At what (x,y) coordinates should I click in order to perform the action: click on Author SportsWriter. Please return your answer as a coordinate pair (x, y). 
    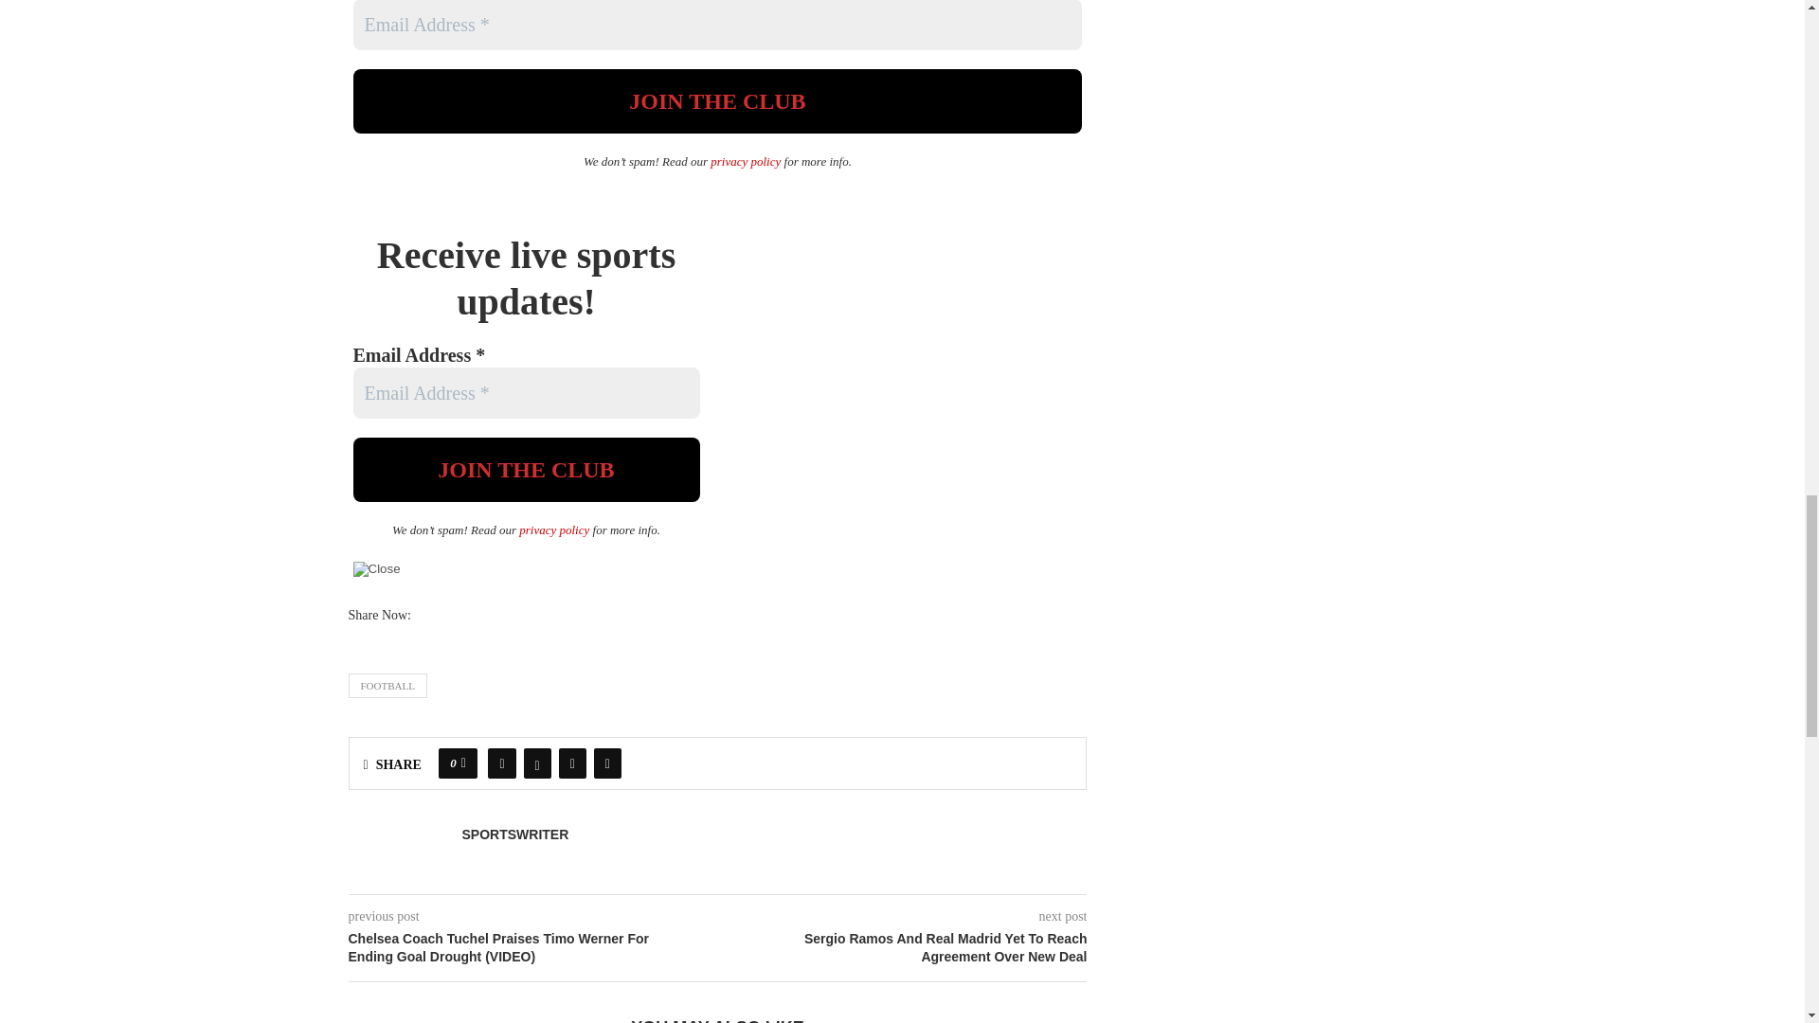
    Looking at the image, I should click on (515, 835).